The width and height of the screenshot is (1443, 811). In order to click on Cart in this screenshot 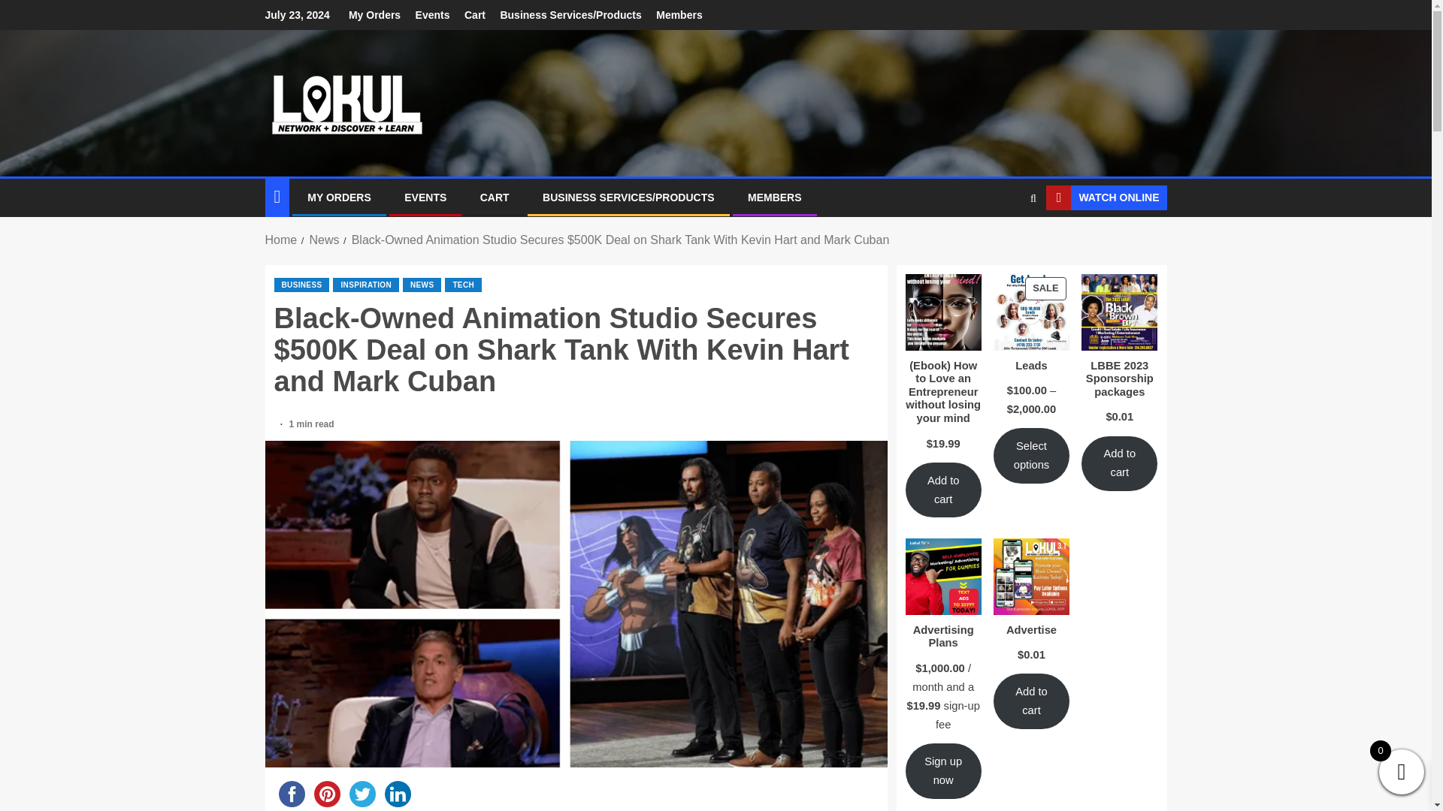, I will do `click(475, 15)`.